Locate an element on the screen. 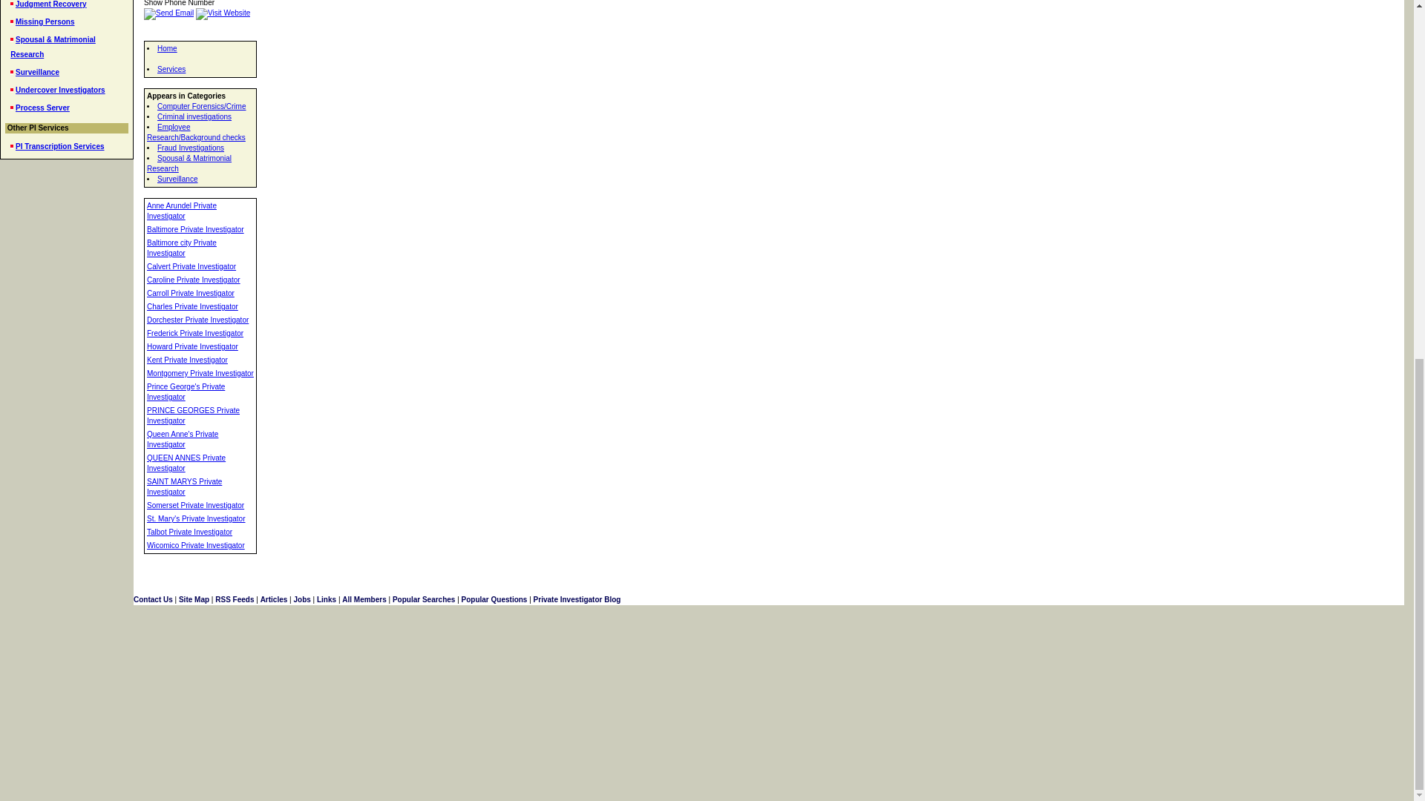  Surveillance Private Investigator is located at coordinates (37, 71).